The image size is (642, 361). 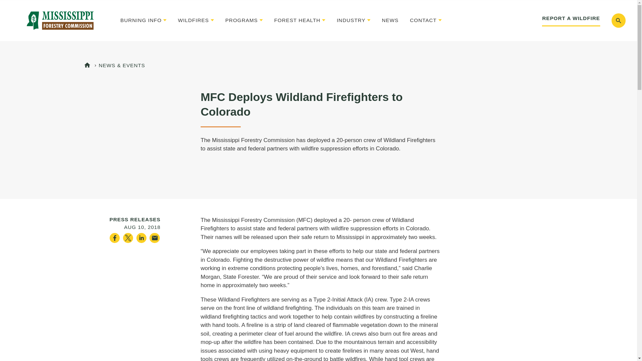 What do you see at coordinates (353, 20) in the screenshot?
I see `INDUSTRY` at bounding box center [353, 20].